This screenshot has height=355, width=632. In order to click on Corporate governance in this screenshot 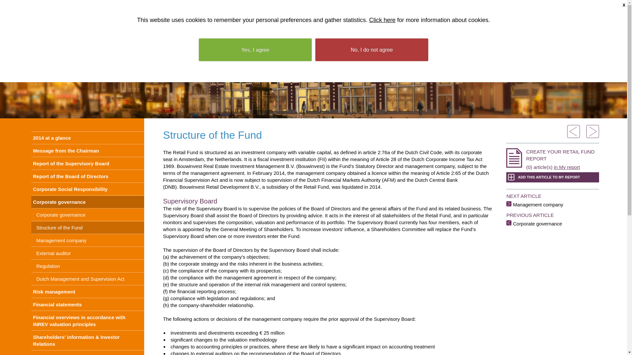, I will do `click(88, 202)`.